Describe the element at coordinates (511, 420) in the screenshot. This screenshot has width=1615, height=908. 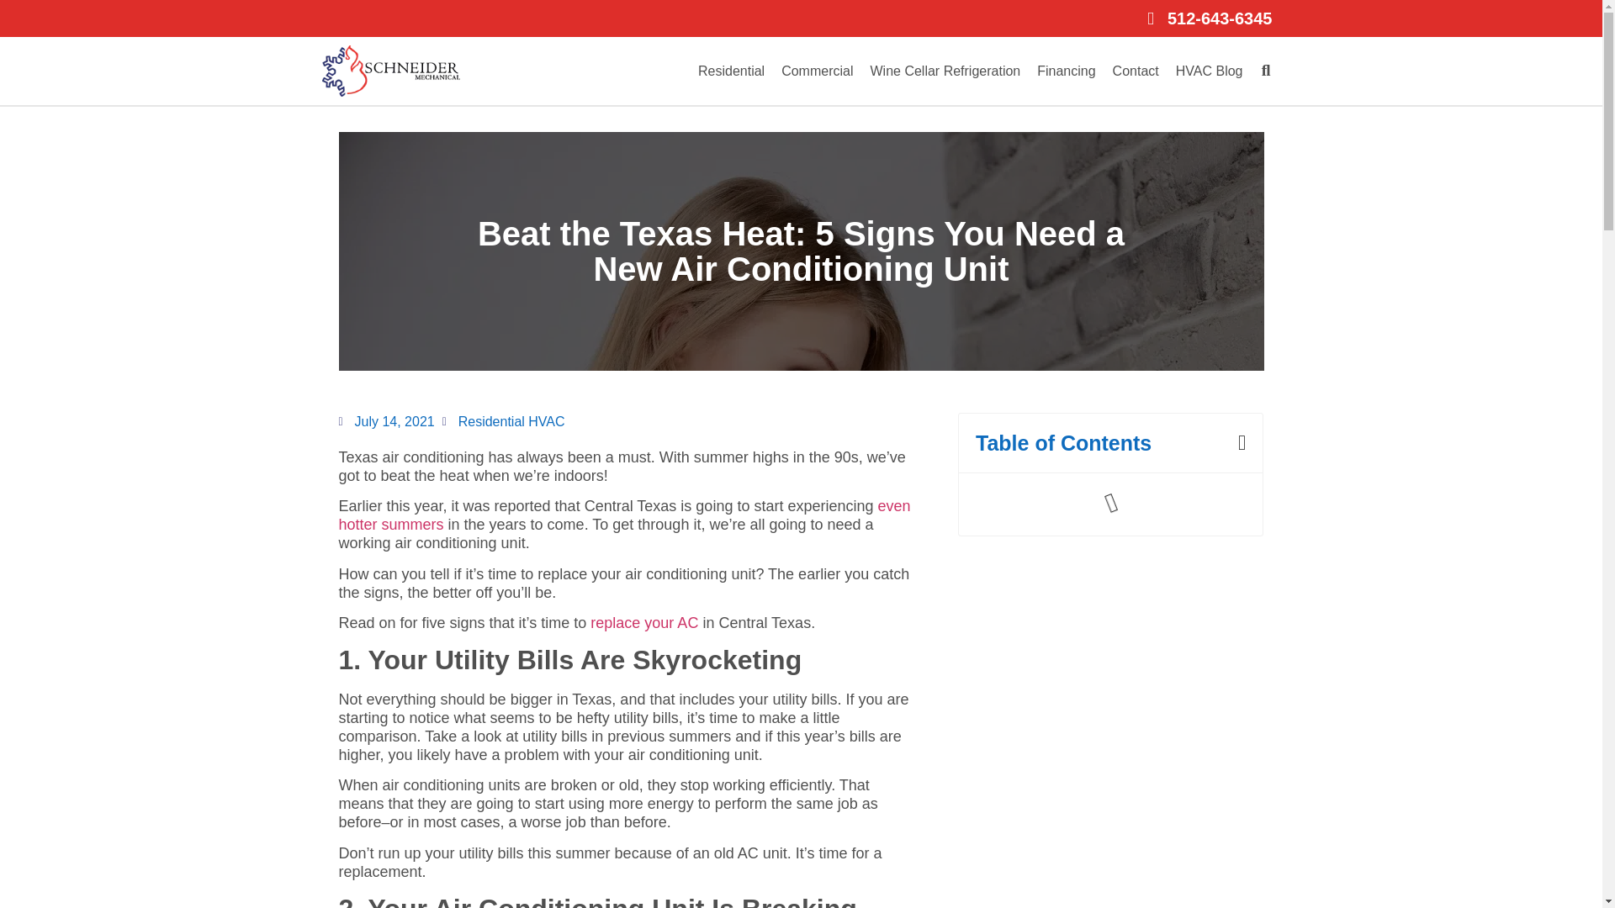
I see `Residential HVAC` at that location.